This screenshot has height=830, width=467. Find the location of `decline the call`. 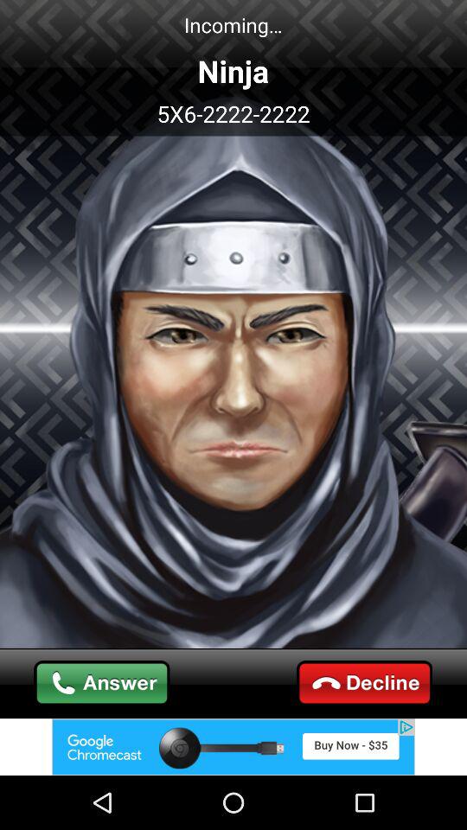

decline the call is located at coordinates (365, 683).